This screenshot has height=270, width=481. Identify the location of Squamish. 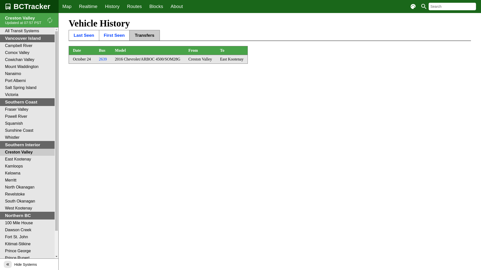
(27, 123).